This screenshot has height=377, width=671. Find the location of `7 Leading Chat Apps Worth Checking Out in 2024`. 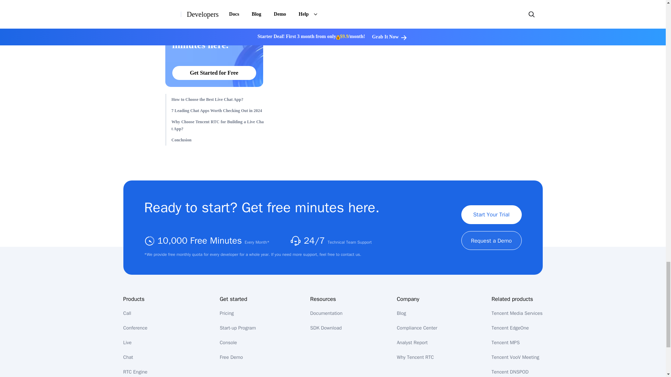

7 Leading Chat Apps Worth Checking Out in 2024 is located at coordinates (127, 313).